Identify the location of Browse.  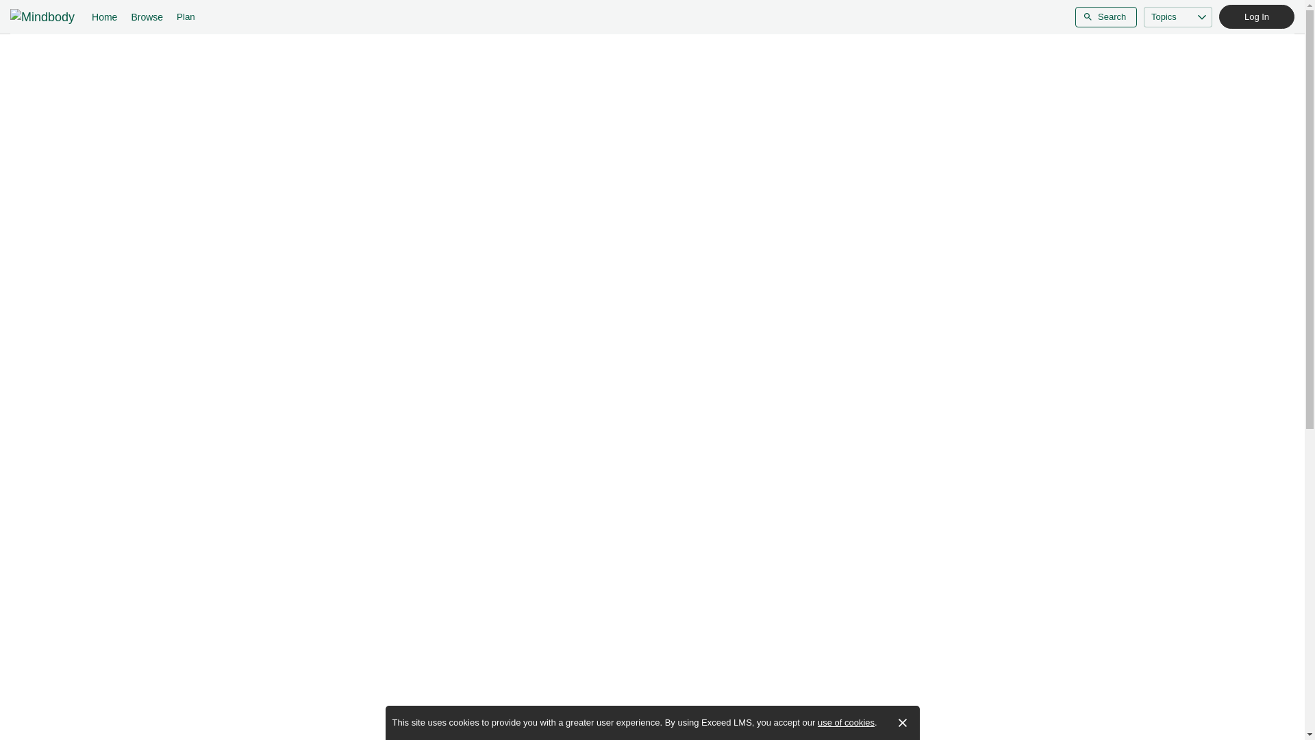
(147, 16).